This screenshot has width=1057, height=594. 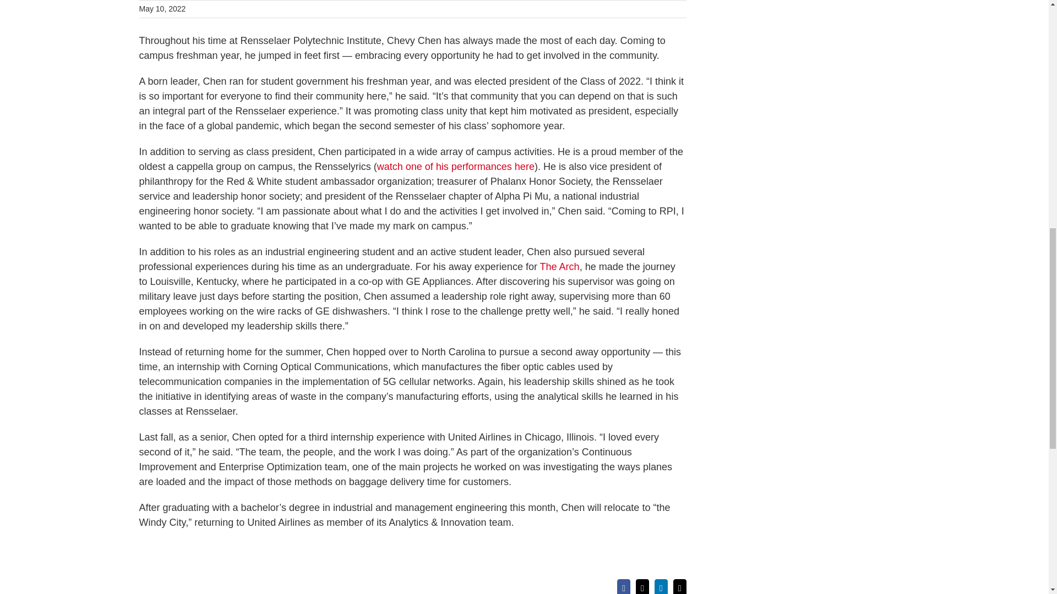 I want to click on X, so click(x=642, y=586).